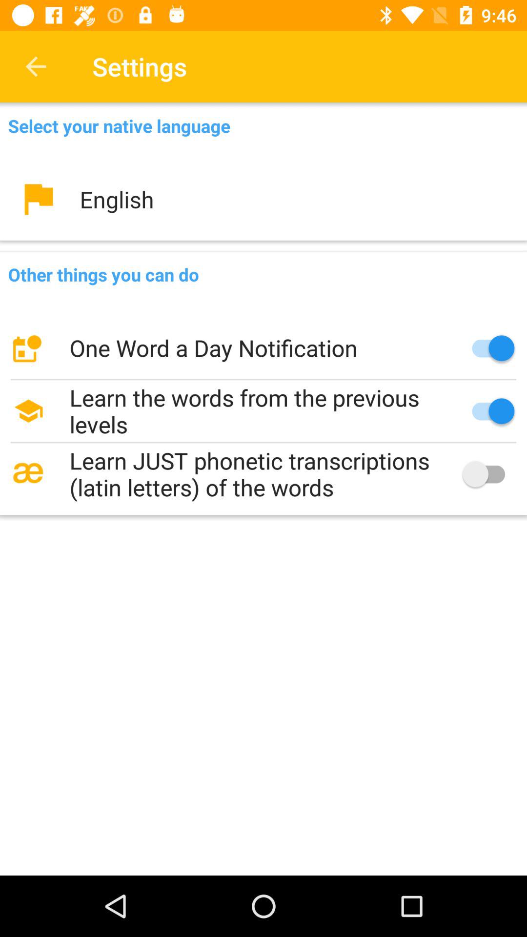 The image size is (527, 937). I want to click on scroll until learn just phonetic icon, so click(263, 474).